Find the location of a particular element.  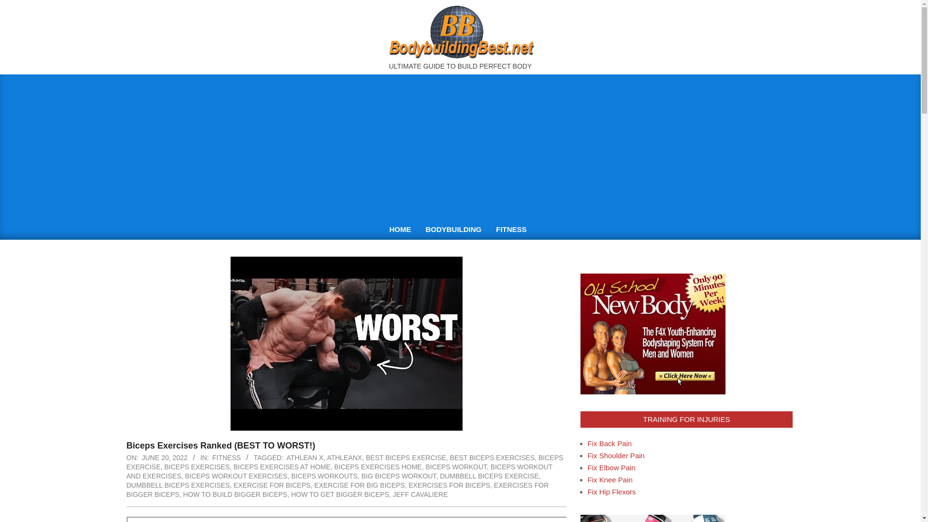

BIG BICEPS WORKOUT is located at coordinates (399, 476).